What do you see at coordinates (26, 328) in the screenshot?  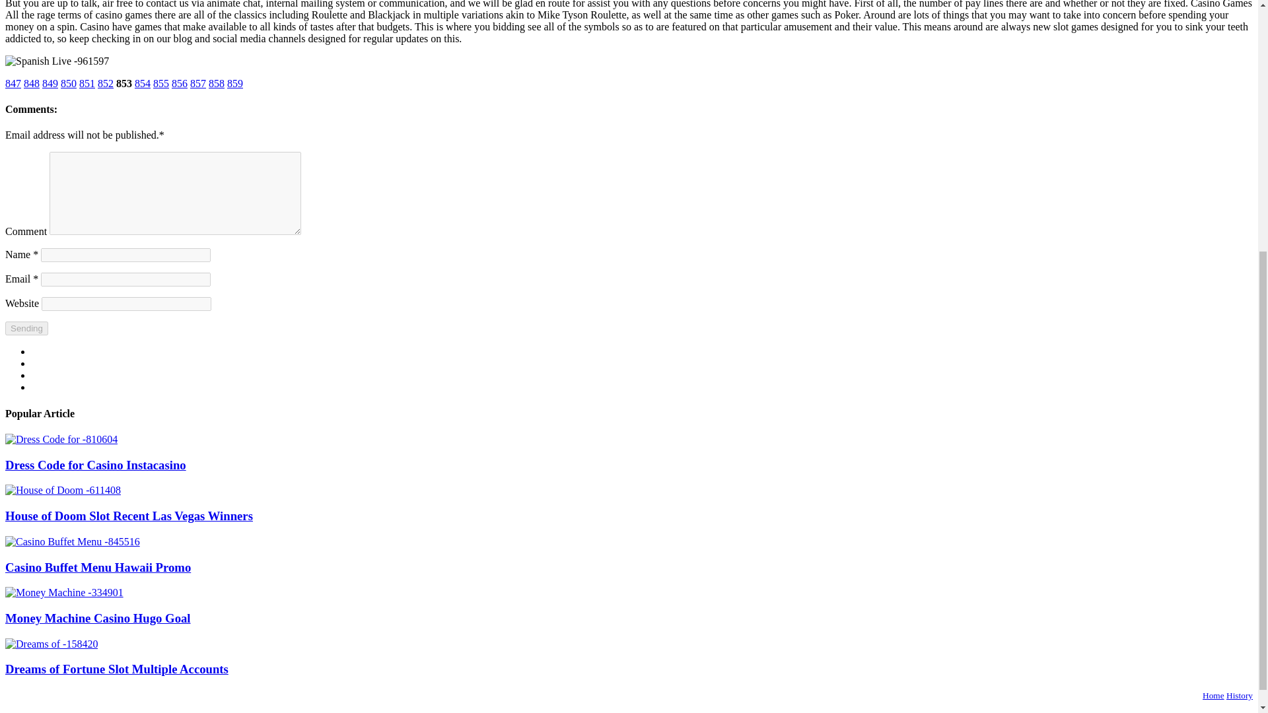 I see `Sending` at bounding box center [26, 328].